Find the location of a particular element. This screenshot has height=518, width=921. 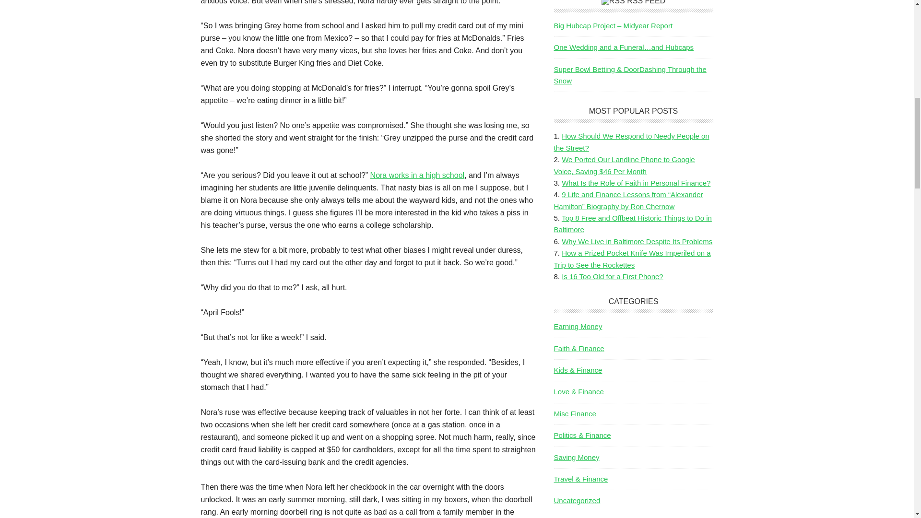

Top 8 Free and Offbeat Historic Things to Do in Baltimore is located at coordinates (632, 224).